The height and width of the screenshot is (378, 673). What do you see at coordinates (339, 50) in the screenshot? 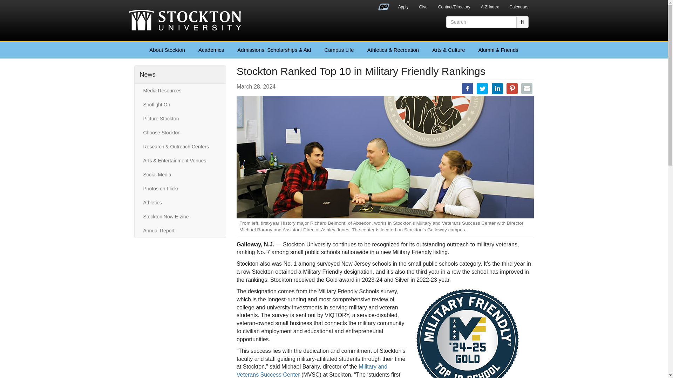
I see `Campus Life` at bounding box center [339, 50].